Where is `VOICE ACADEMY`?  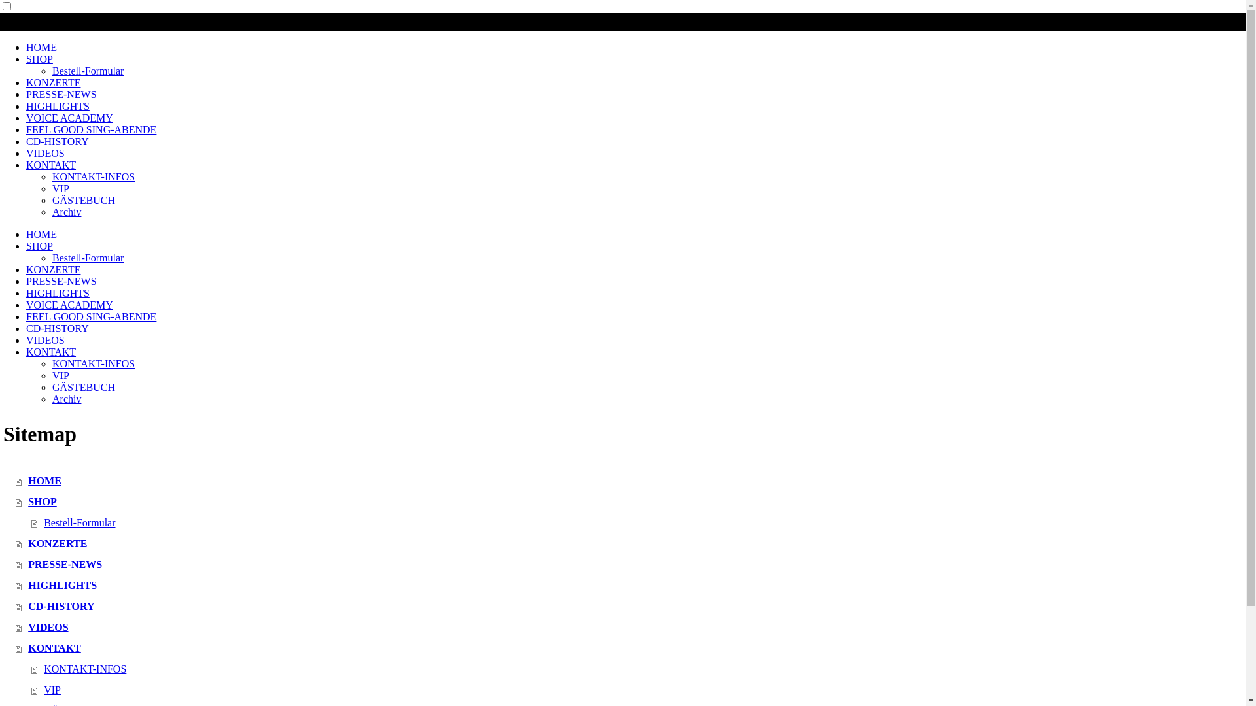 VOICE ACADEMY is located at coordinates (69, 118).